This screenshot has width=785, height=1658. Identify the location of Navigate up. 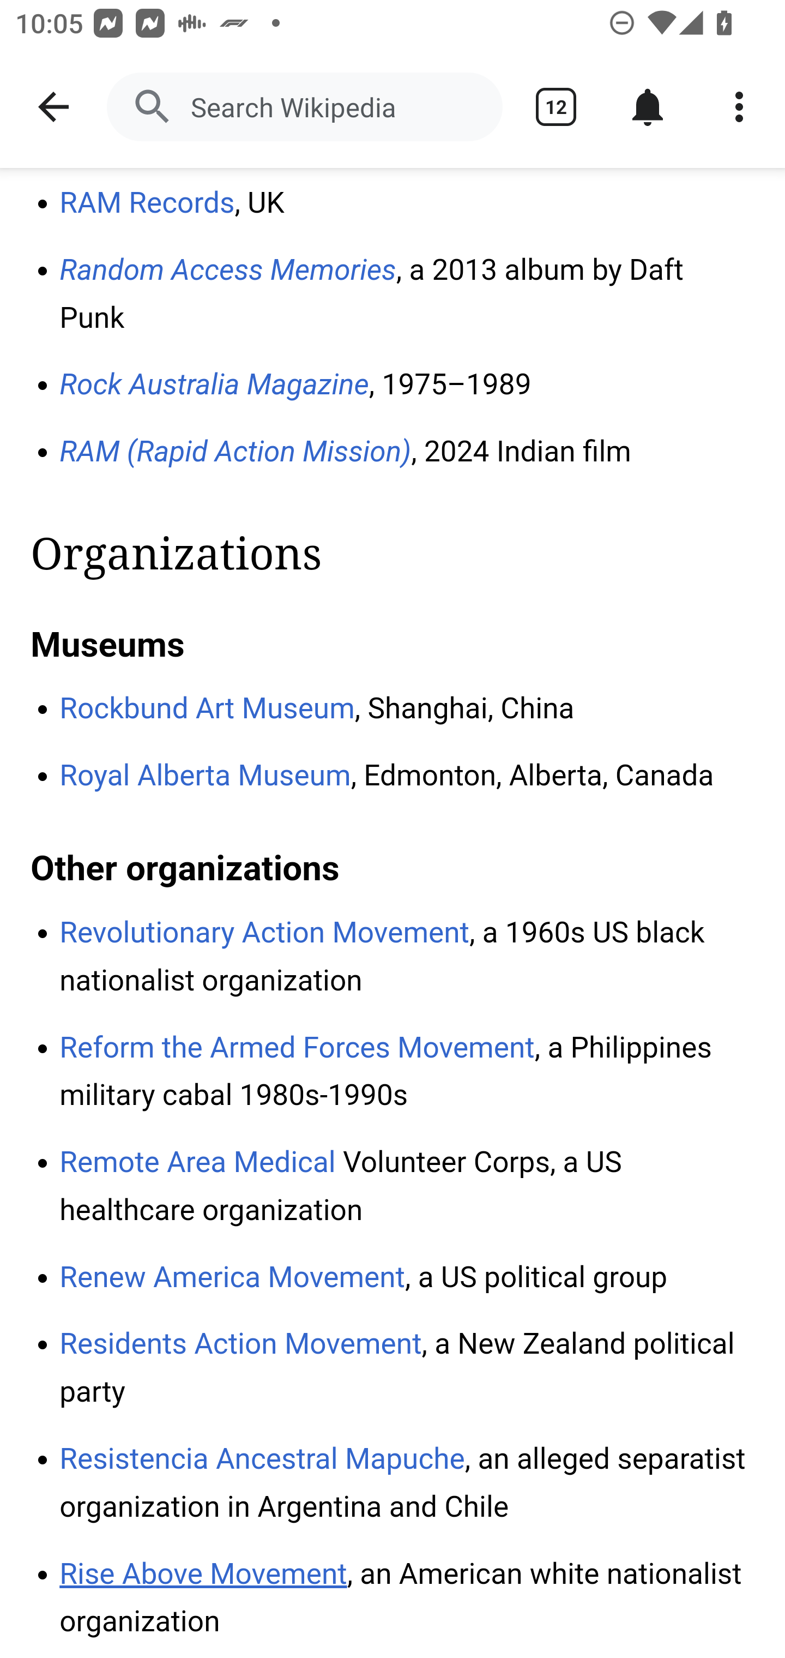
(53, 107).